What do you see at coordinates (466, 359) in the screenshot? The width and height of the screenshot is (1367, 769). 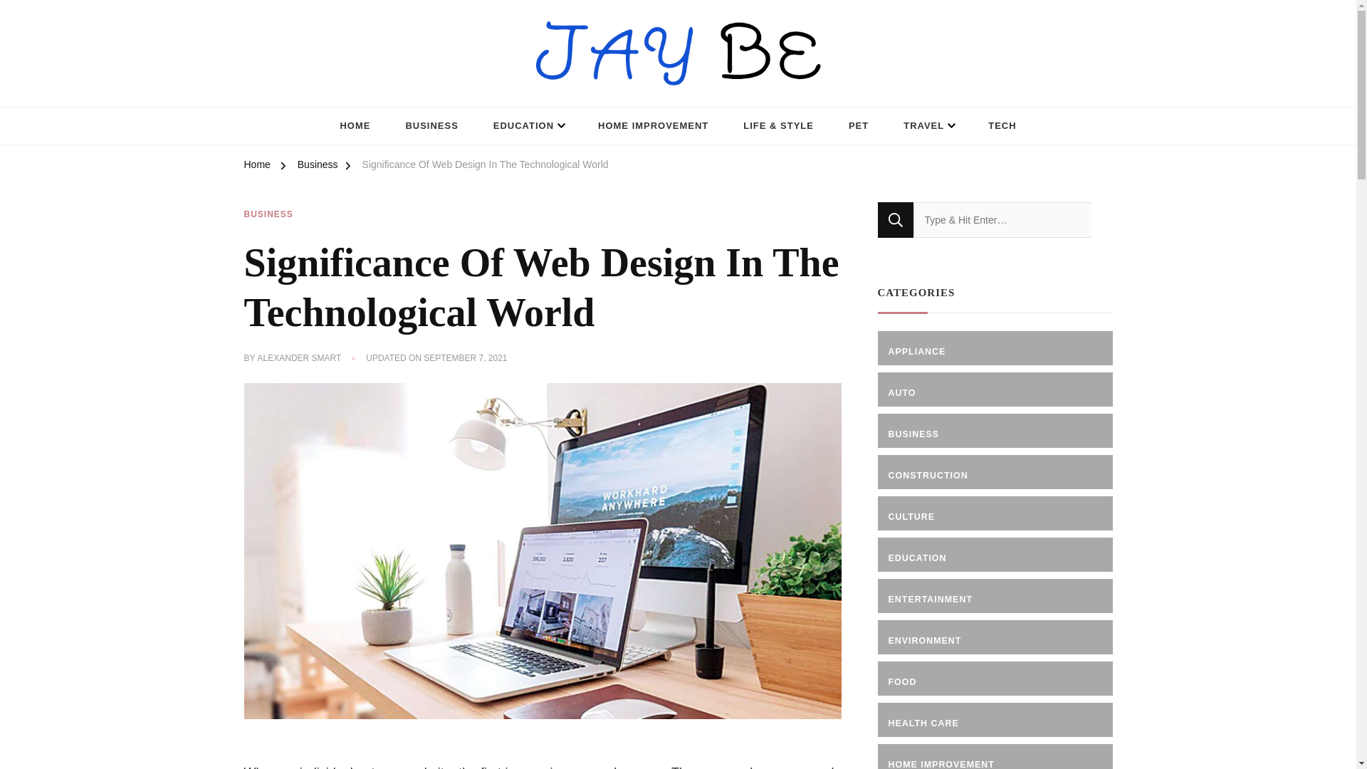 I see `SEPTEMBER 7, 2021` at bounding box center [466, 359].